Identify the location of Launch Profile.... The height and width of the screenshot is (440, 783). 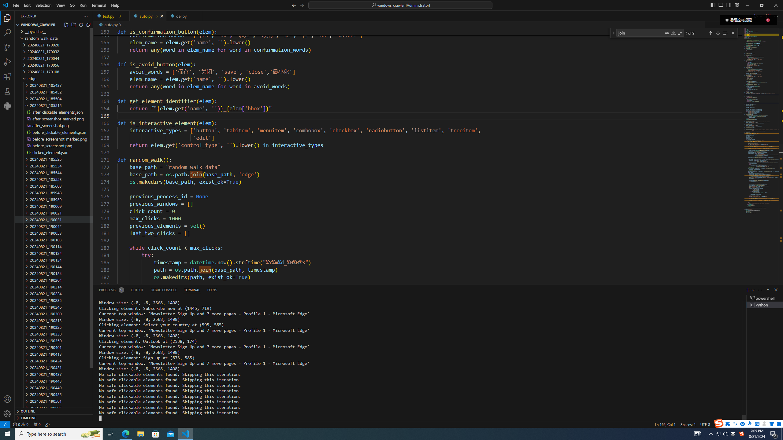
(753, 290).